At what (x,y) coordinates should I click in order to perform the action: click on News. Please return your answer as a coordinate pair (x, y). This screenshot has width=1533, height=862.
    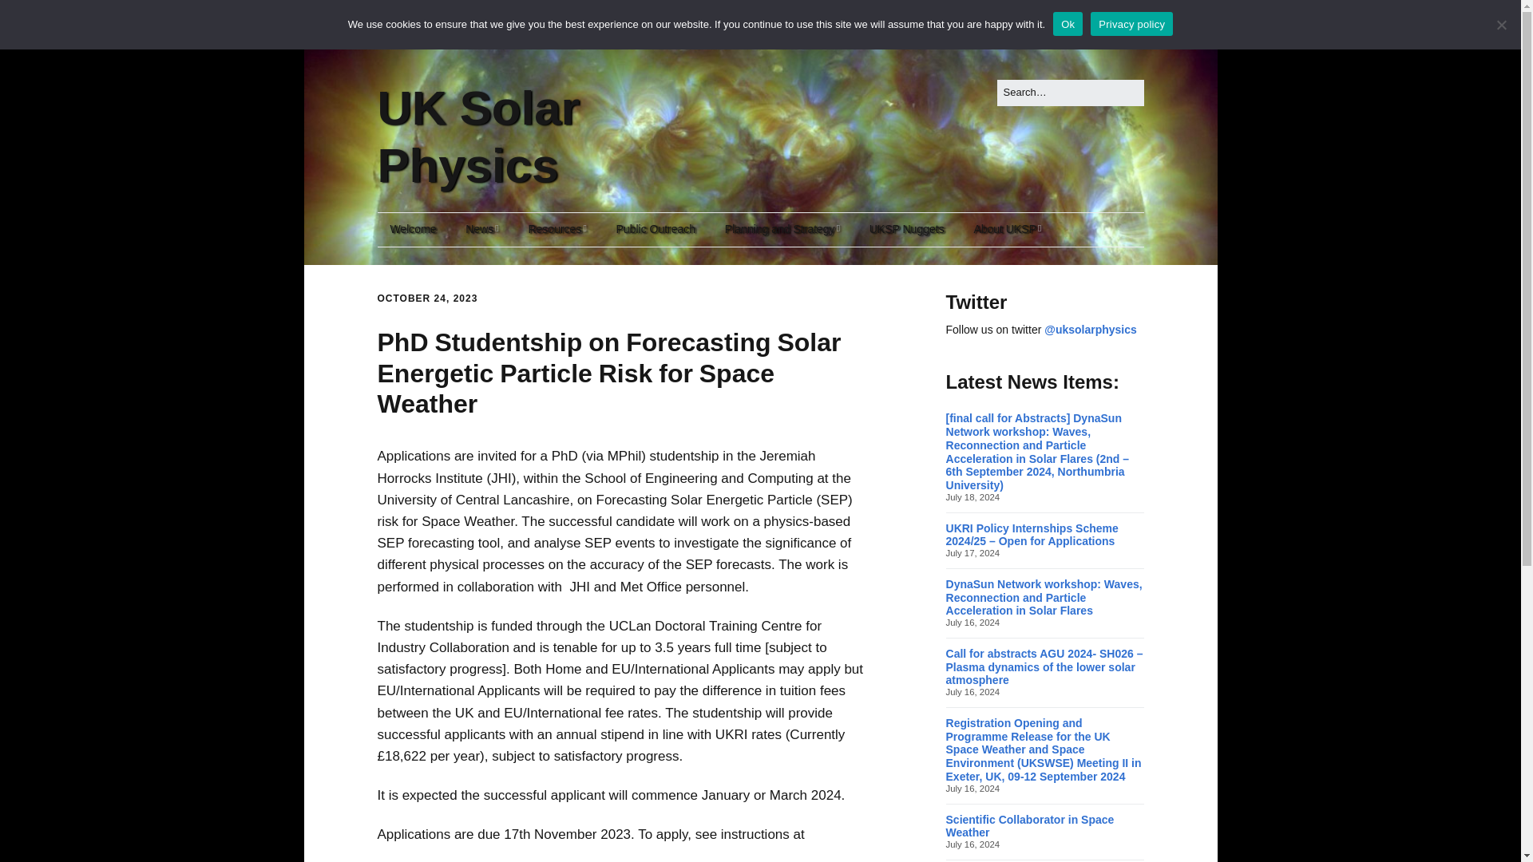
    Looking at the image, I should click on (481, 229).